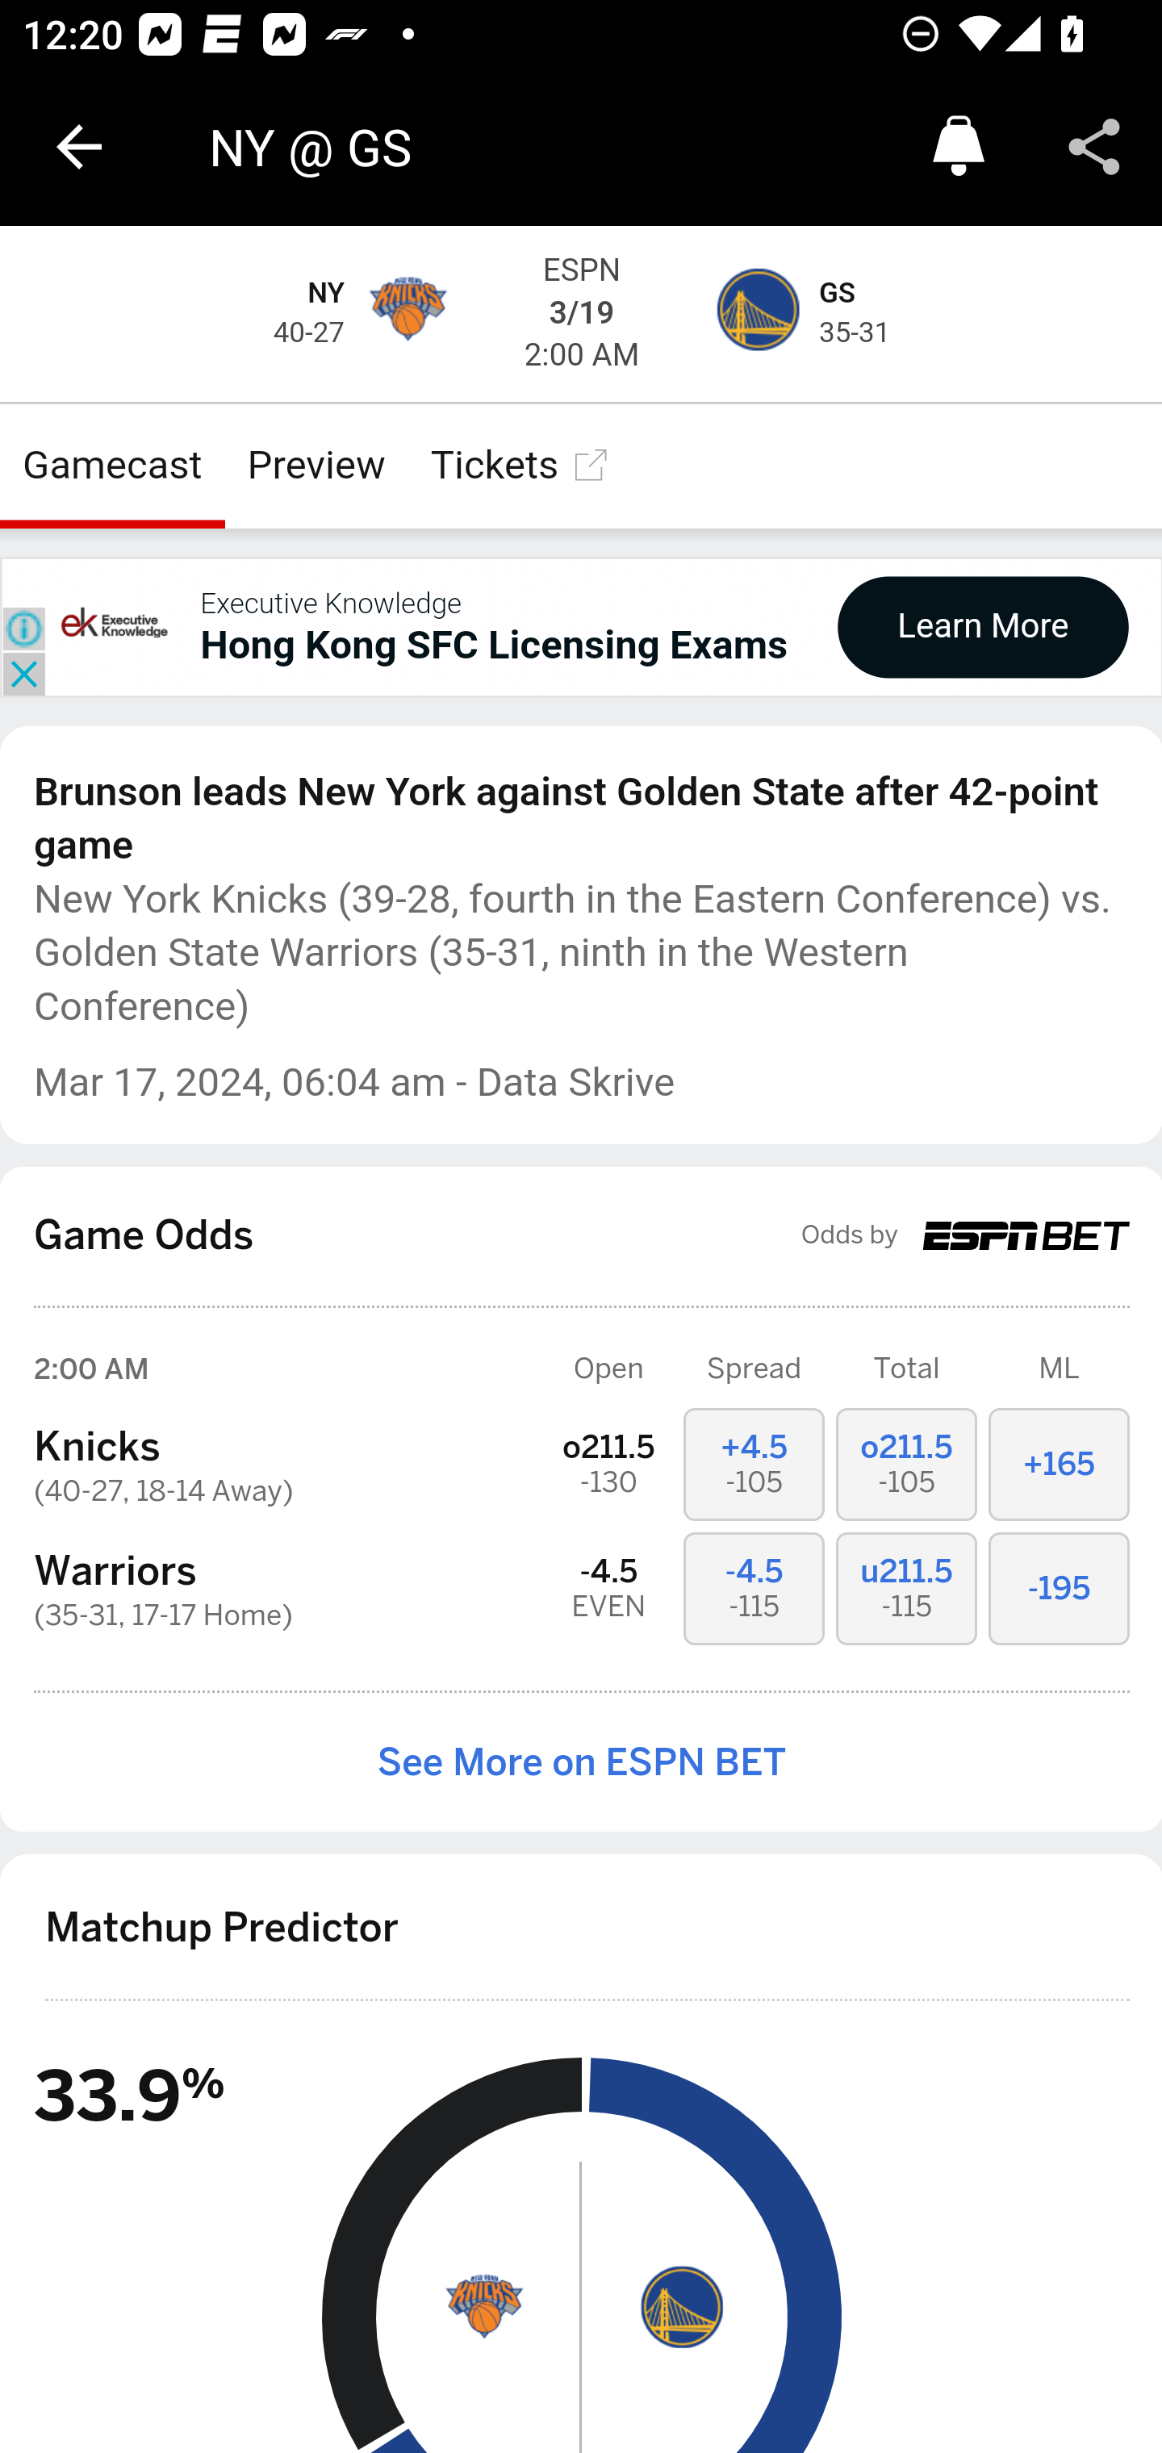 The image size is (1162, 2453). I want to click on Warriors, so click(115, 1572).